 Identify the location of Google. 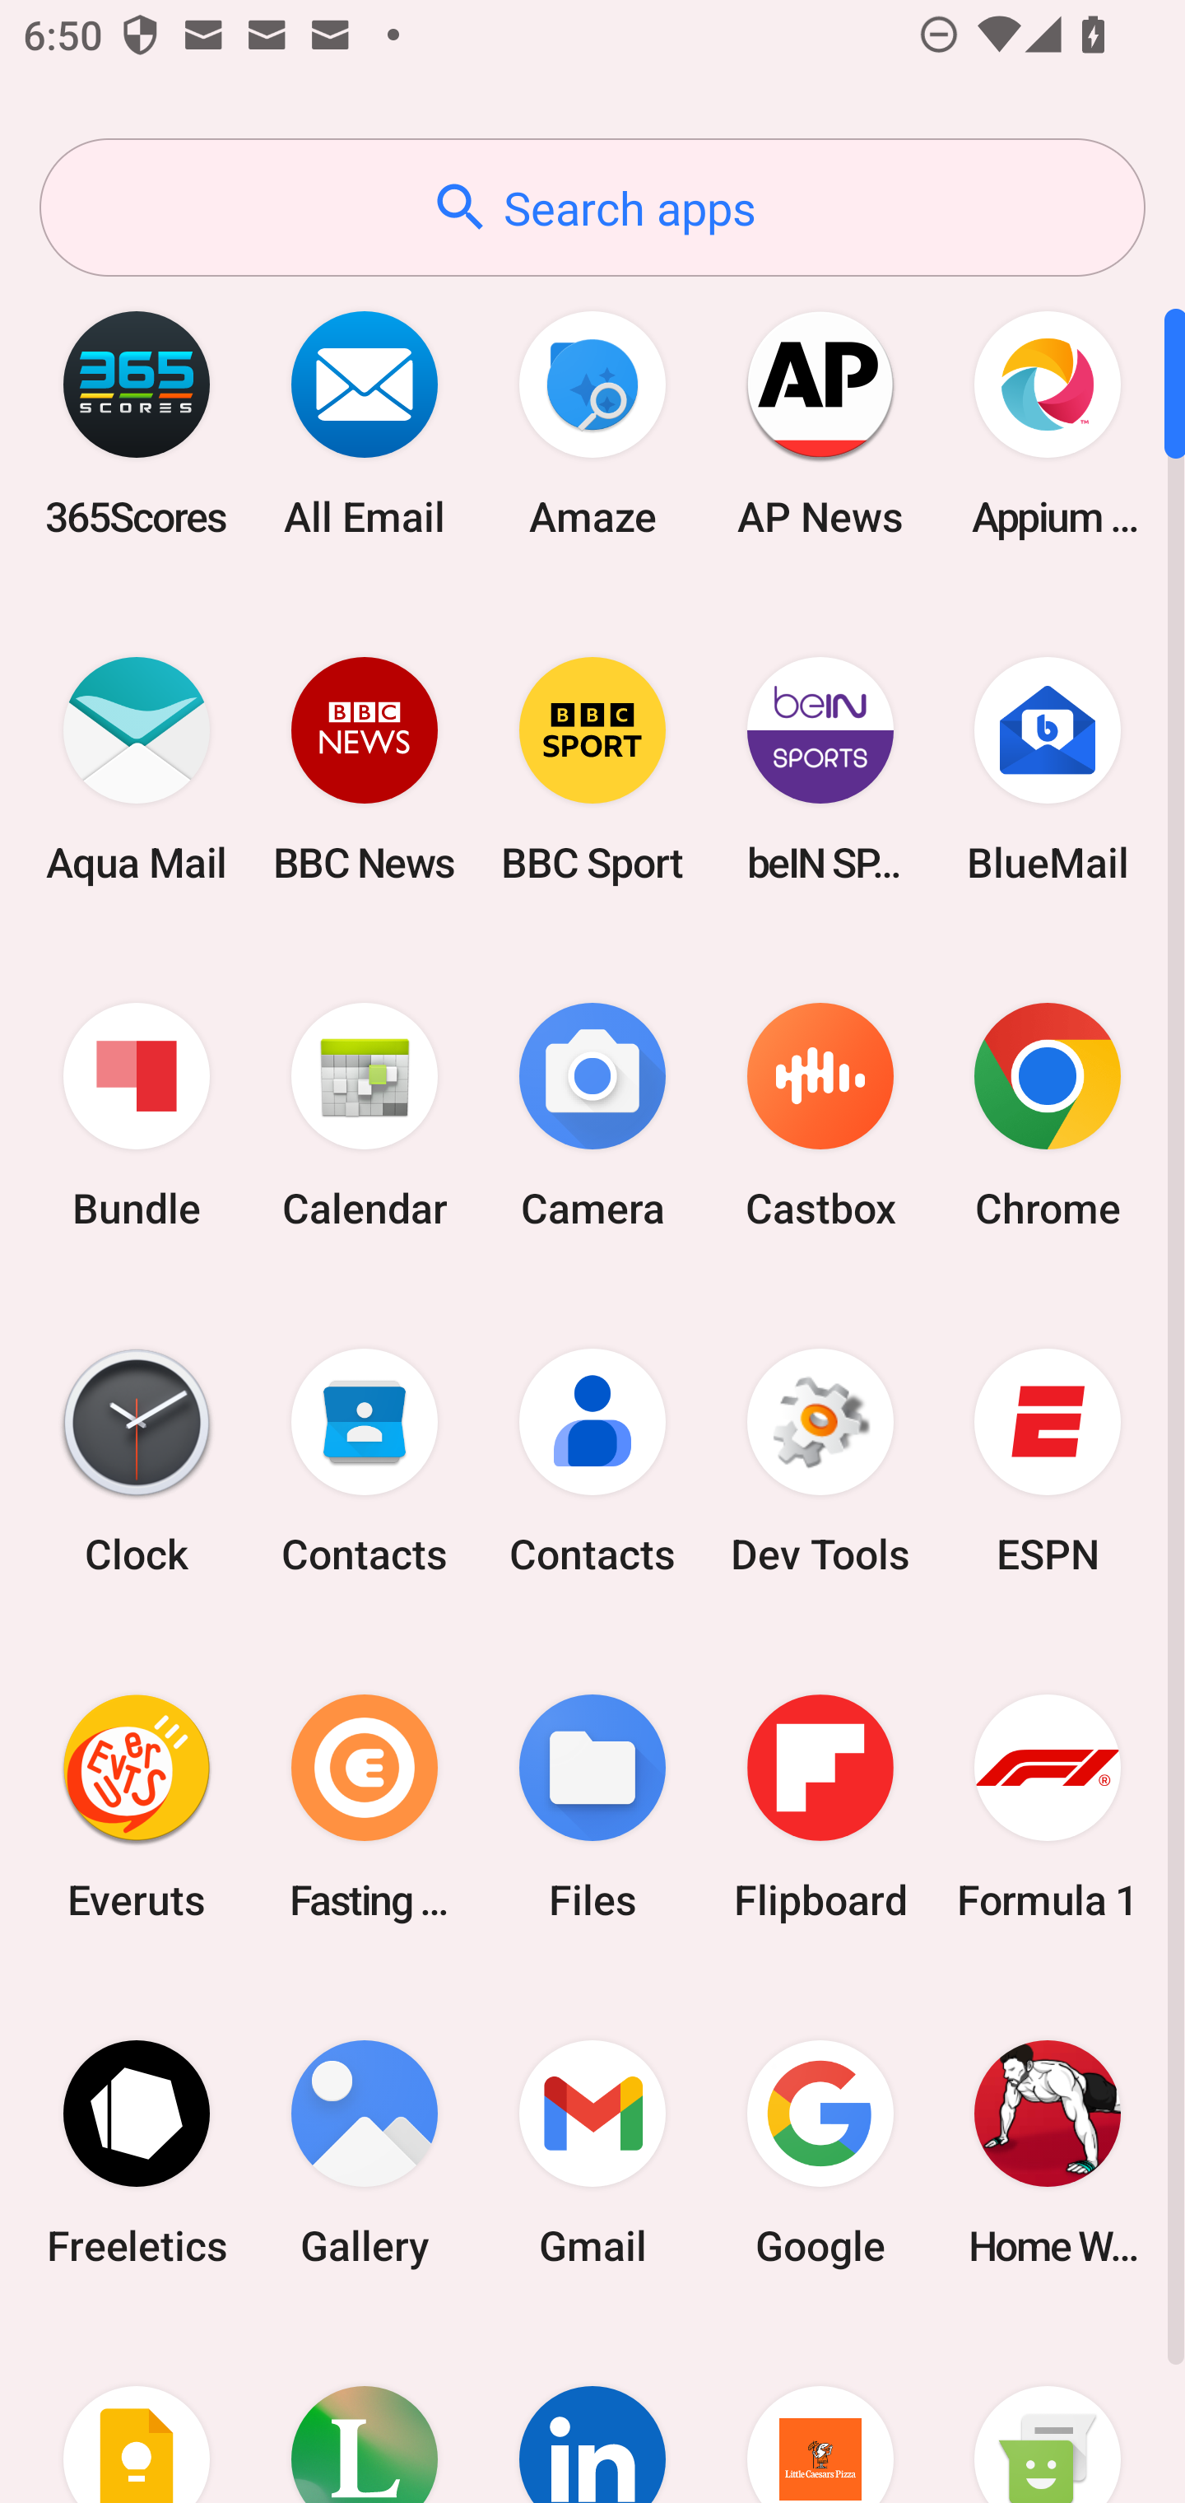
(820, 2152).